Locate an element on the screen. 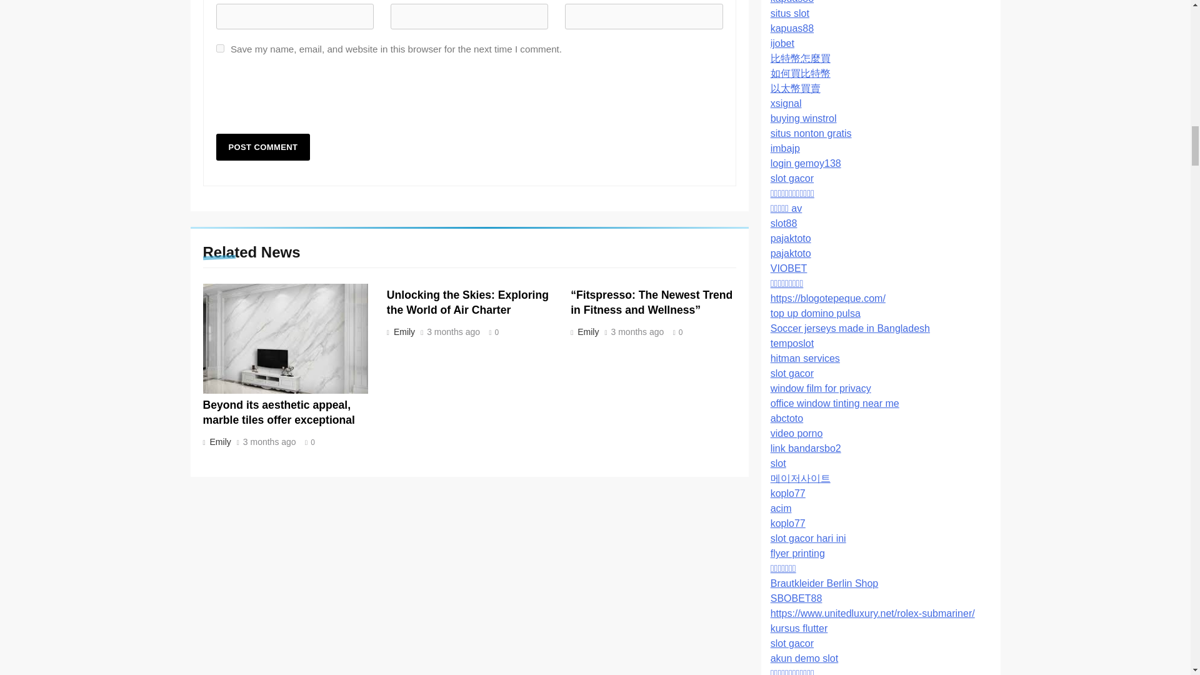 This screenshot has height=675, width=1200. 3 months ago is located at coordinates (454, 332).